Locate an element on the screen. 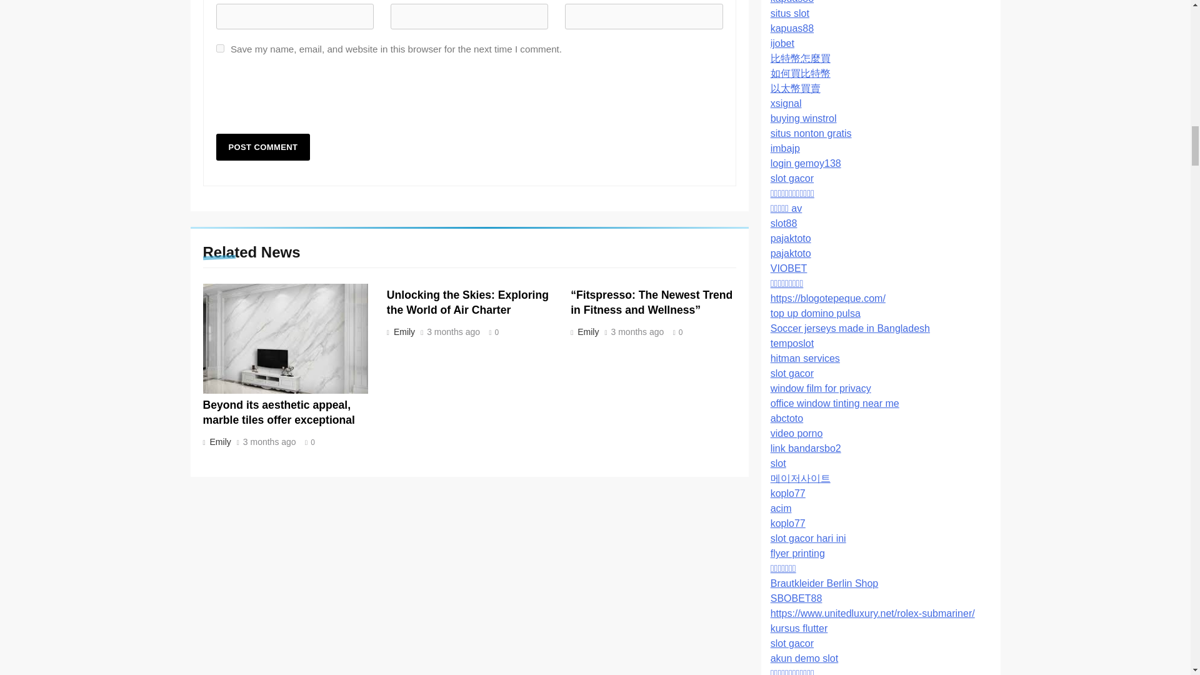 This screenshot has height=675, width=1200. 3 months ago is located at coordinates (454, 332).